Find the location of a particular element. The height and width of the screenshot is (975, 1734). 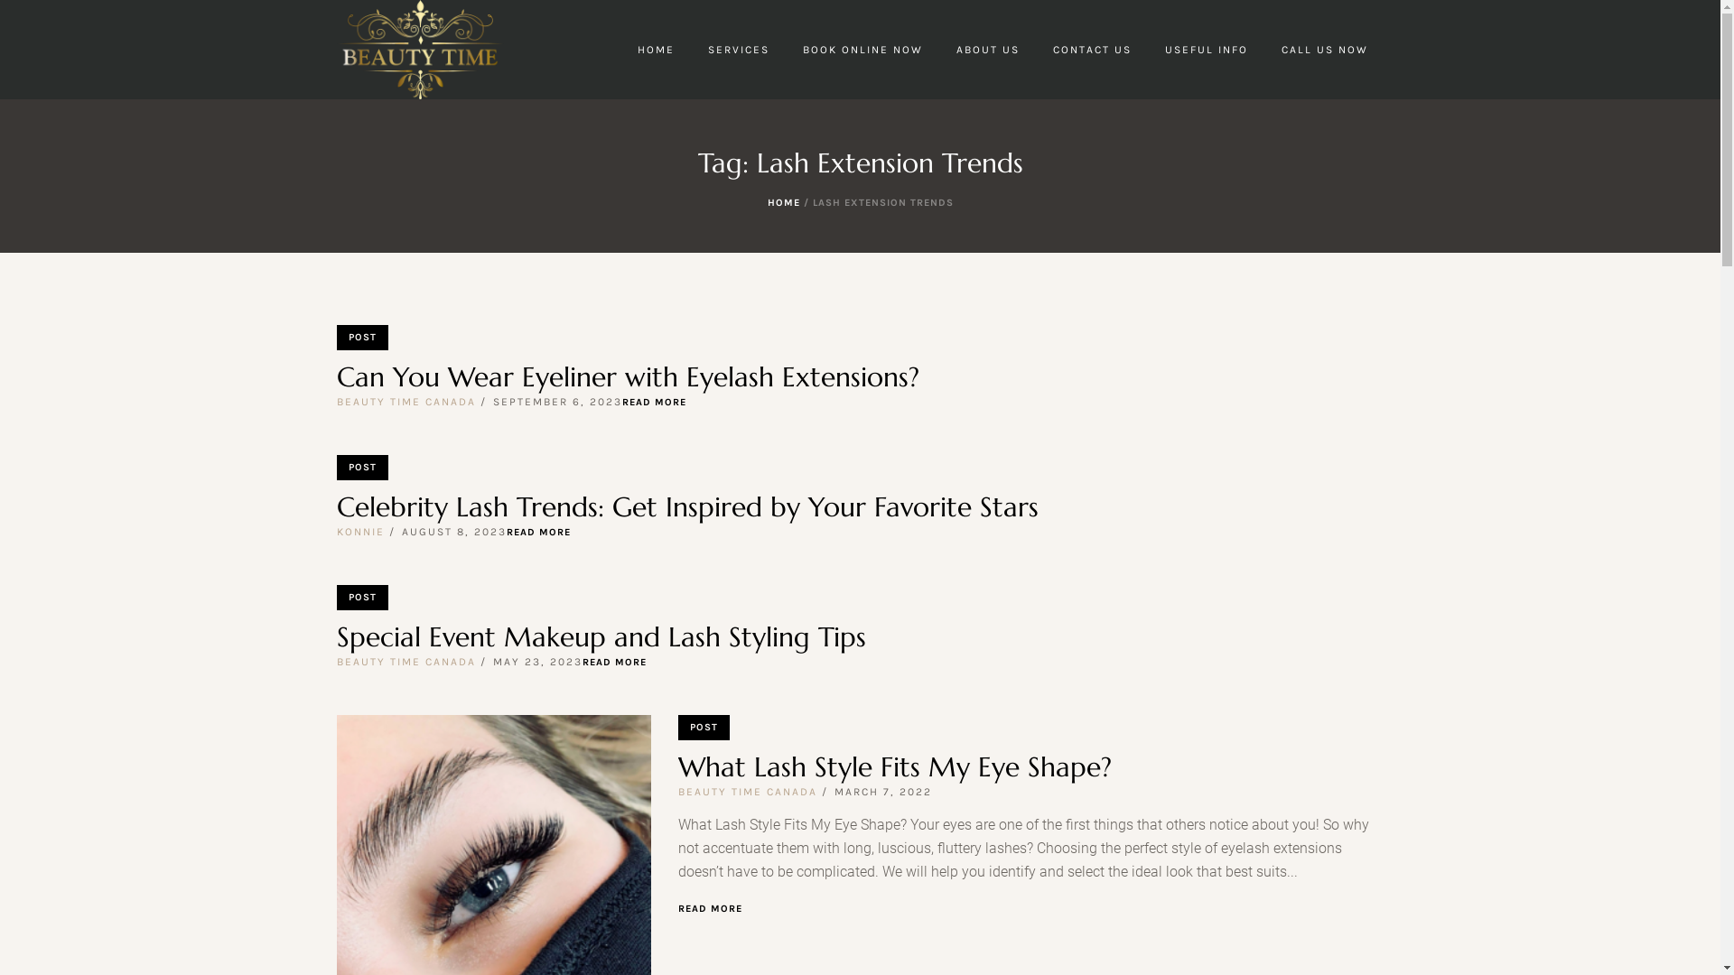

Celebrity Lash Trends: Get Inspired by Your Favorite Stars is located at coordinates (686, 507).